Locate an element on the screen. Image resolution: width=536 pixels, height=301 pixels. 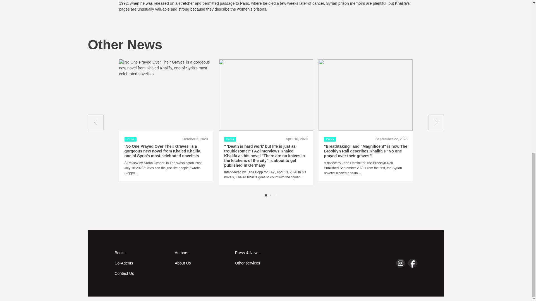
Books is located at coordinates (141, 253).